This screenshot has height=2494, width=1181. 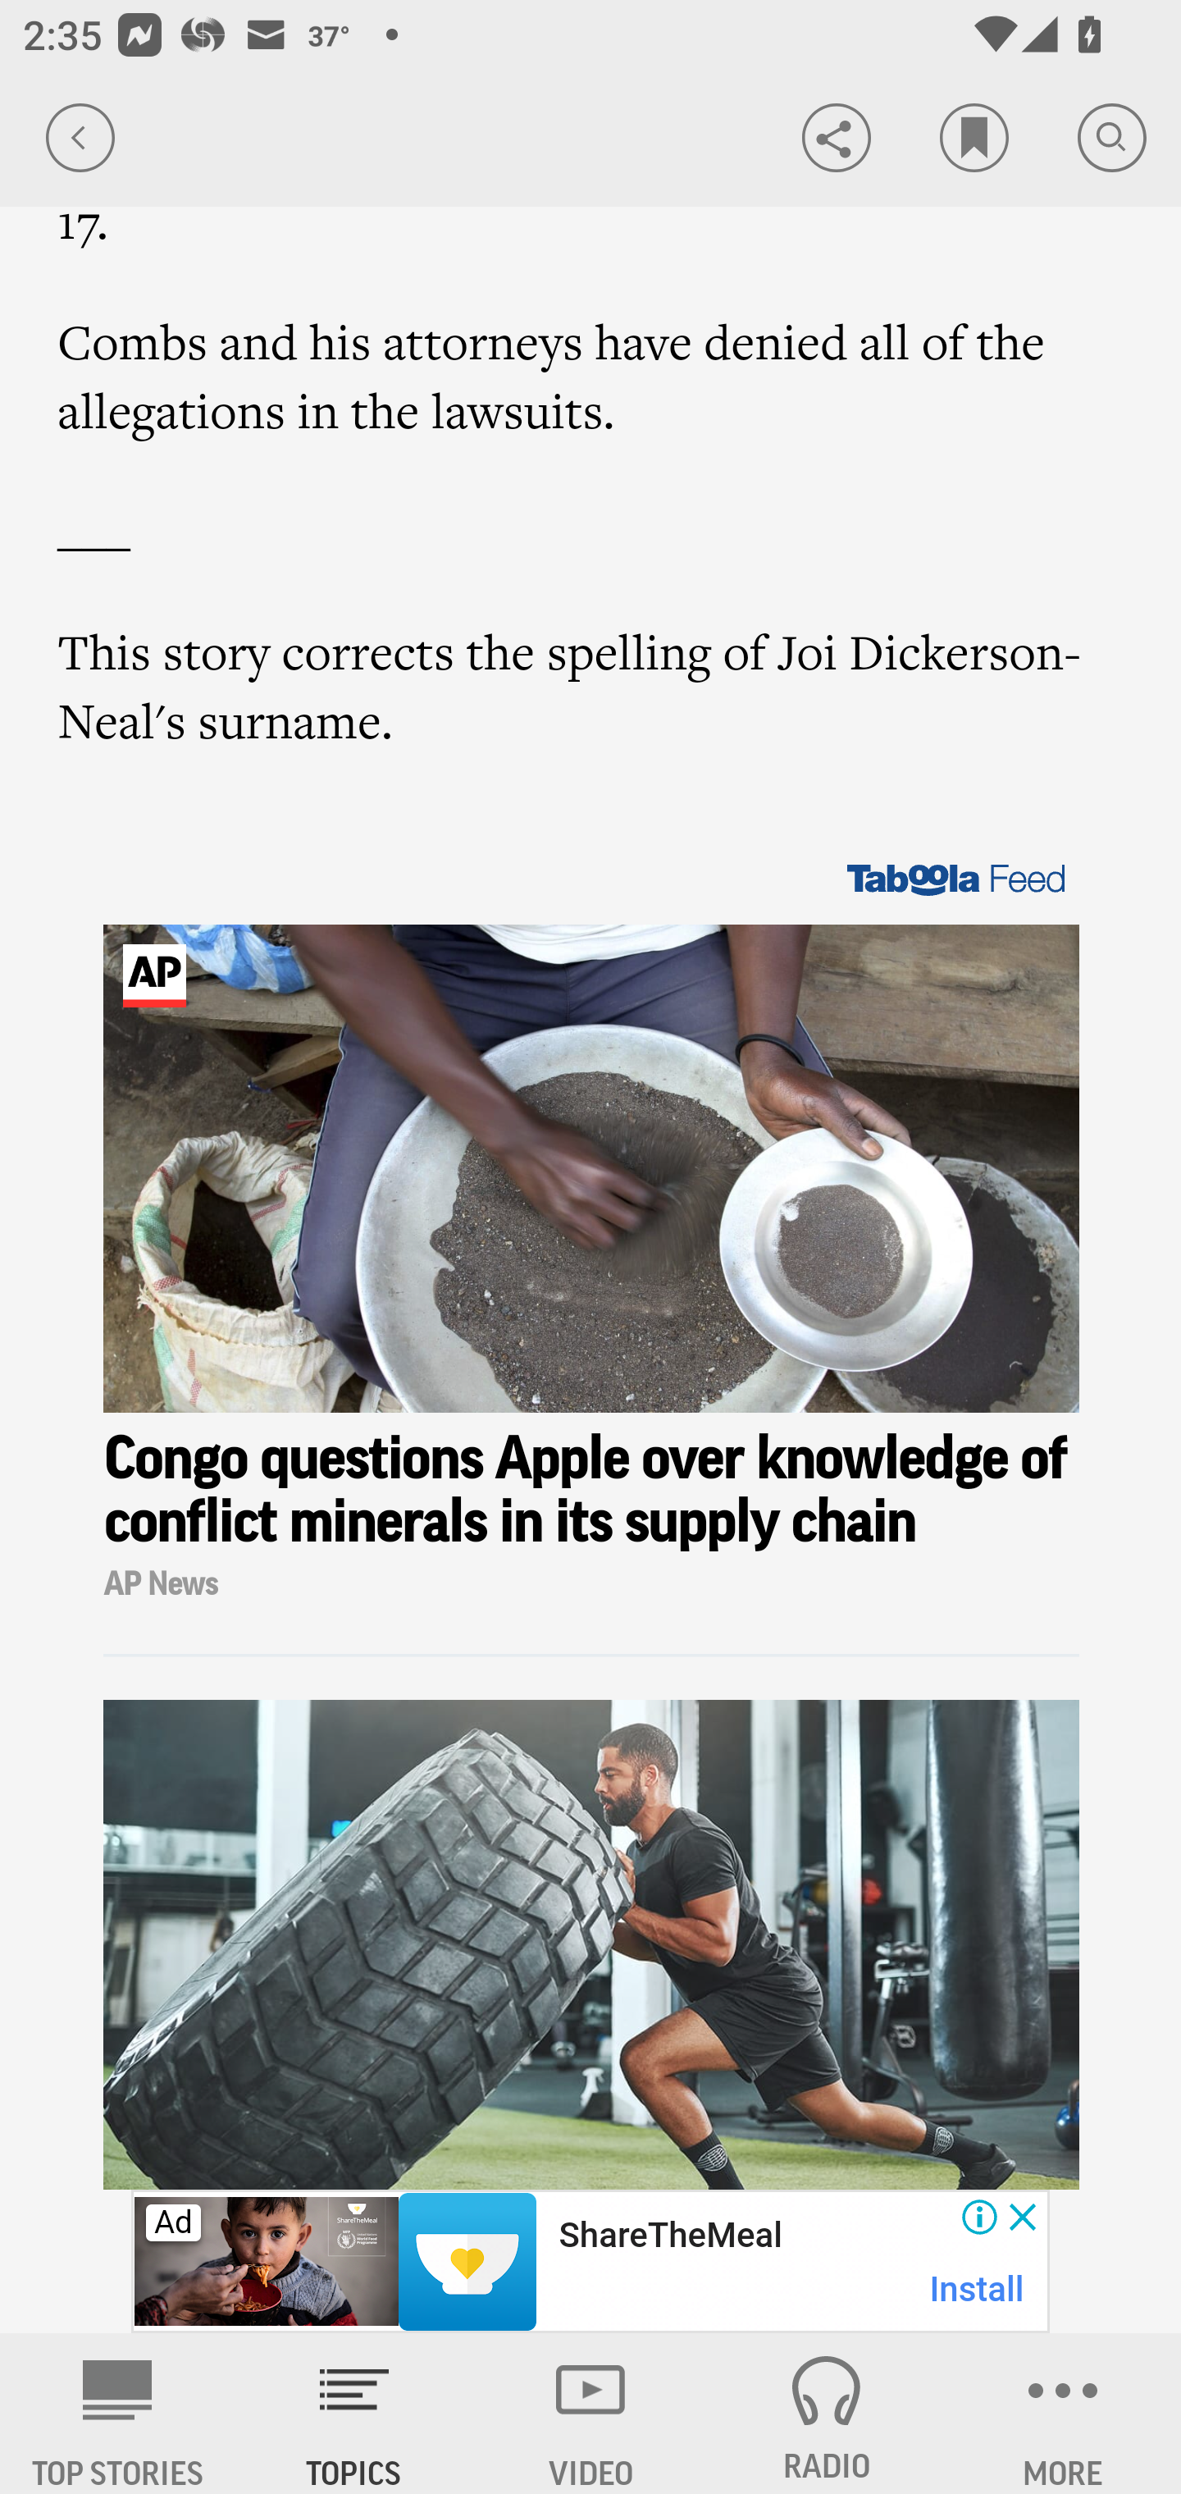 I want to click on RADIO, so click(x=827, y=2414).